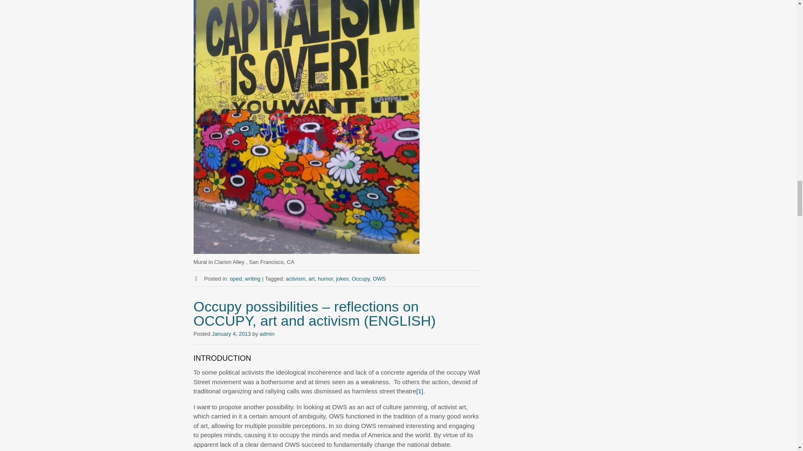 The width and height of the screenshot is (803, 451). What do you see at coordinates (342, 279) in the screenshot?
I see `jokes` at bounding box center [342, 279].